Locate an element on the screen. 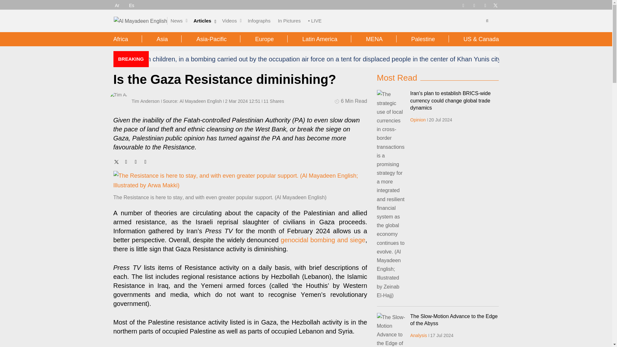 Image resolution: width=617 pixels, height=347 pixels. Twitter is located at coordinates (496, 5).